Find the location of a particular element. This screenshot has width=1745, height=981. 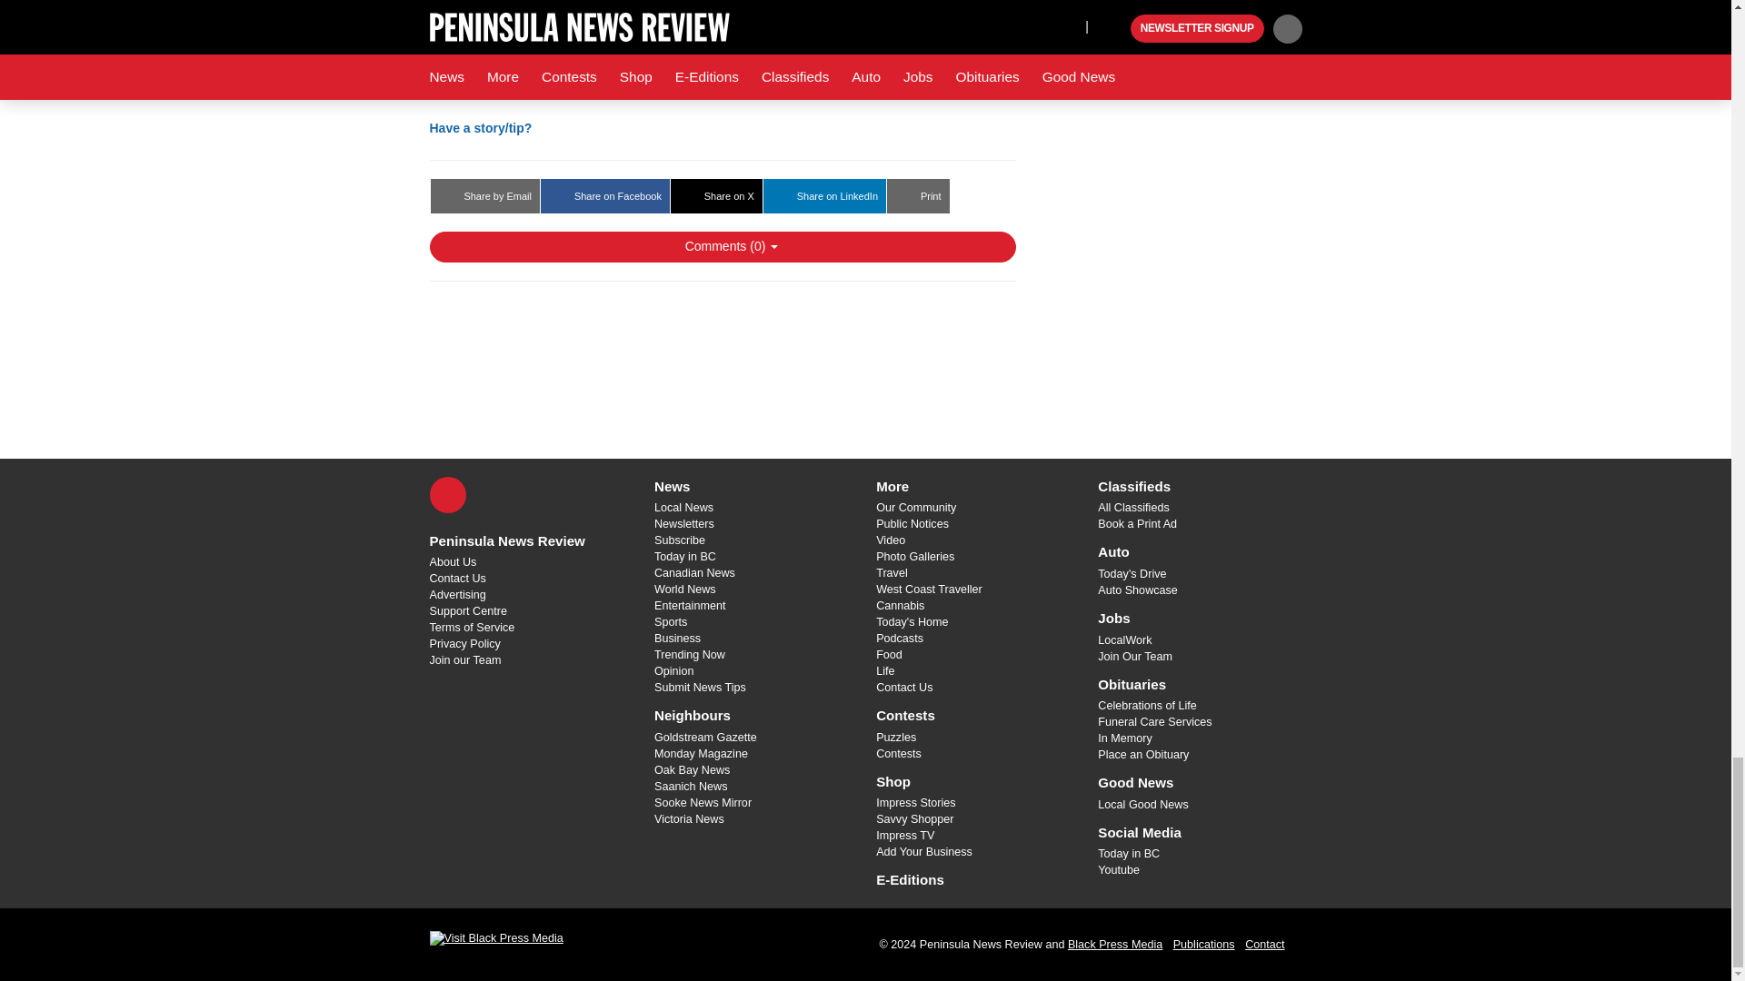

Show Comments is located at coordinates (722, 247).